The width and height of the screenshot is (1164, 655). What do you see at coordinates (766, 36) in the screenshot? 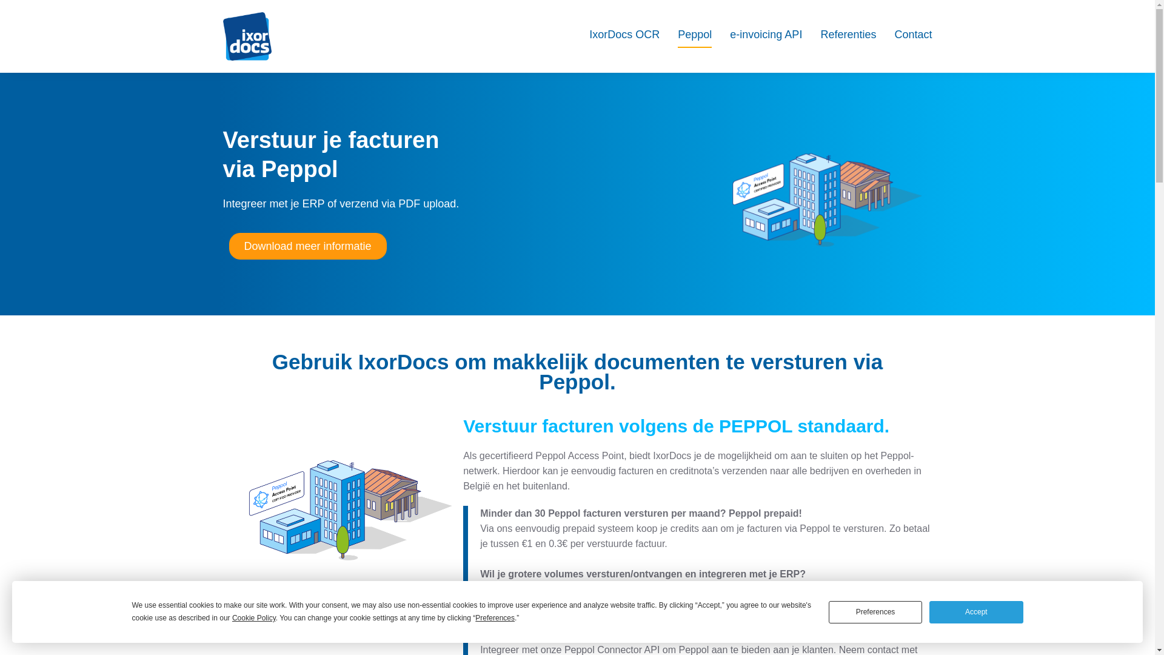
I see `e-invoicing API` at bounding box center [766, 36].